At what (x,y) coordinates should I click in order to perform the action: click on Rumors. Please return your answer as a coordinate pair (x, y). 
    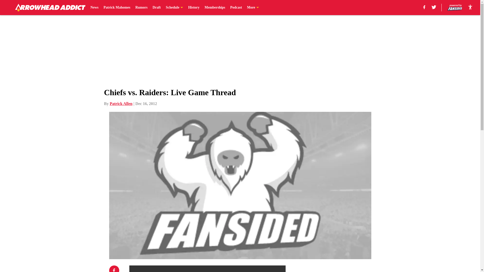
    Looking at the image, I should click on (141, 8).